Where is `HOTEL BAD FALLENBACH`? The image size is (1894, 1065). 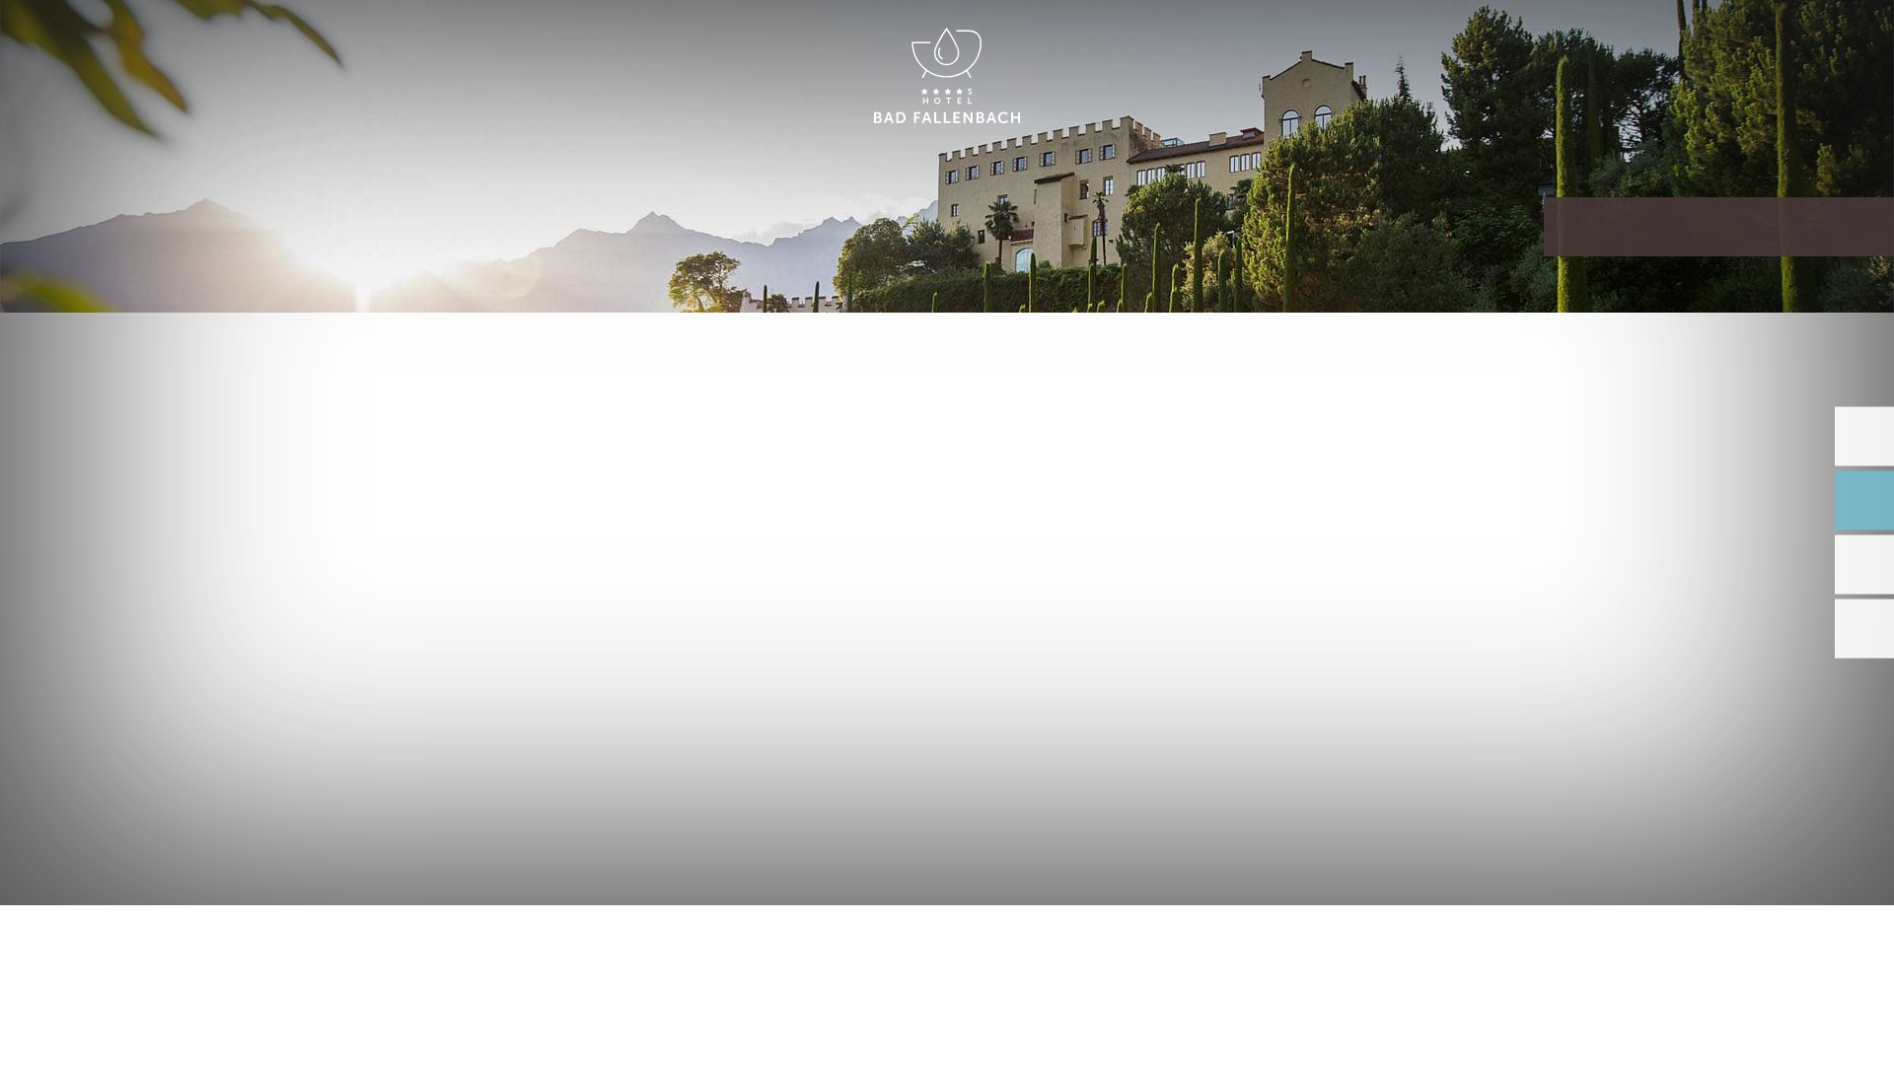 HOTEL BAD FALLENBACH is located at coordinates (947, 77).